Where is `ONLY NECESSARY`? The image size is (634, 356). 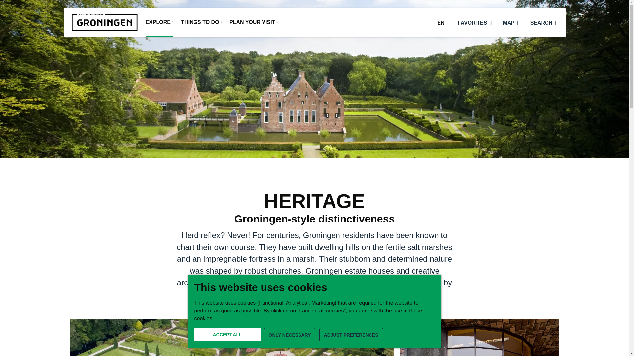
ONLY NECESSARY is located at coordinates (290, 334).